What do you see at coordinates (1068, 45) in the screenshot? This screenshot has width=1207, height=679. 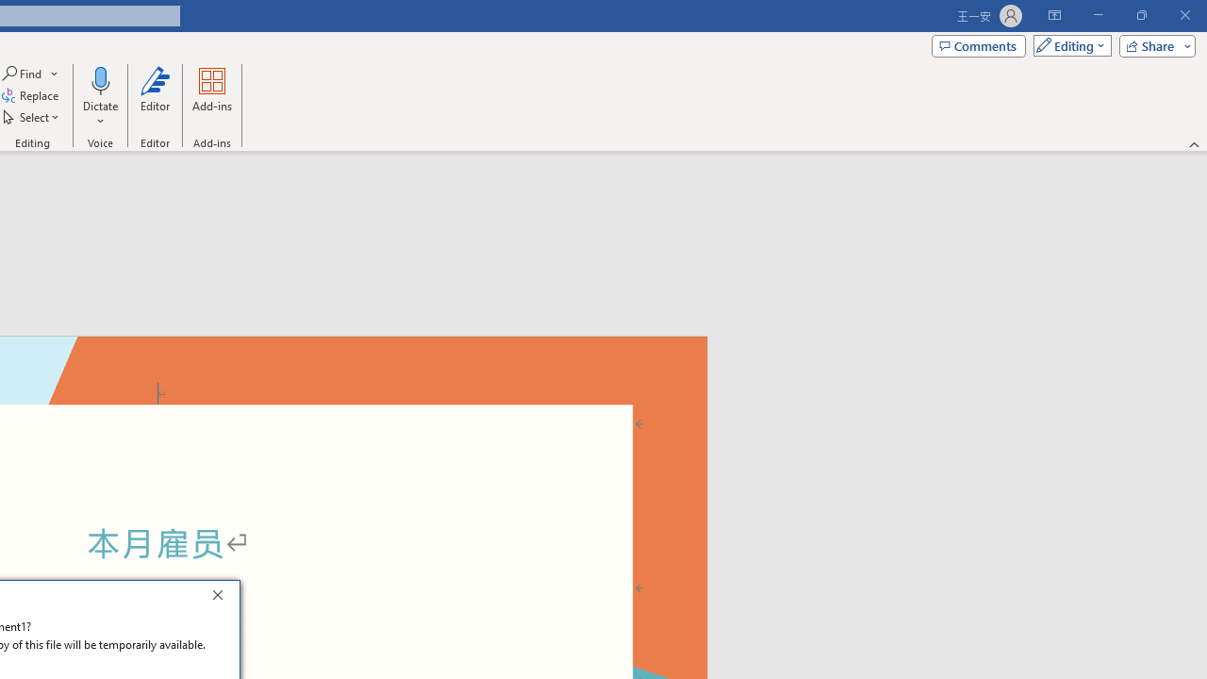 I see `Mode` at bounding box center [1068, 45].